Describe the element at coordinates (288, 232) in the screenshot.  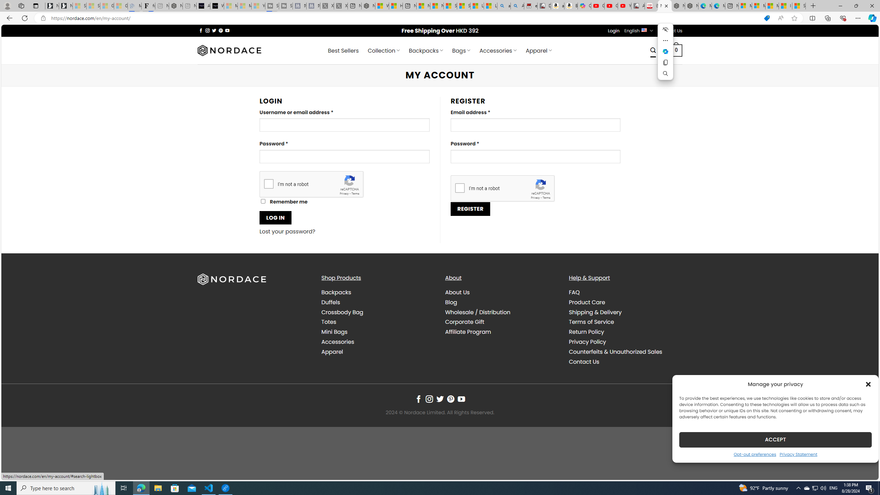
I see `Lost your password?` at that location.